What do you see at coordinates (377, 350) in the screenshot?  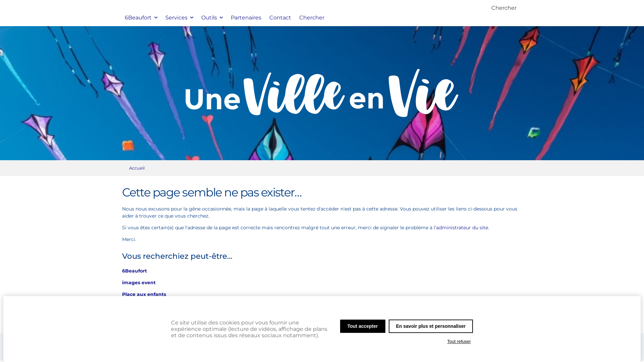 I see `IMIO` at bounding box center [377, 350].